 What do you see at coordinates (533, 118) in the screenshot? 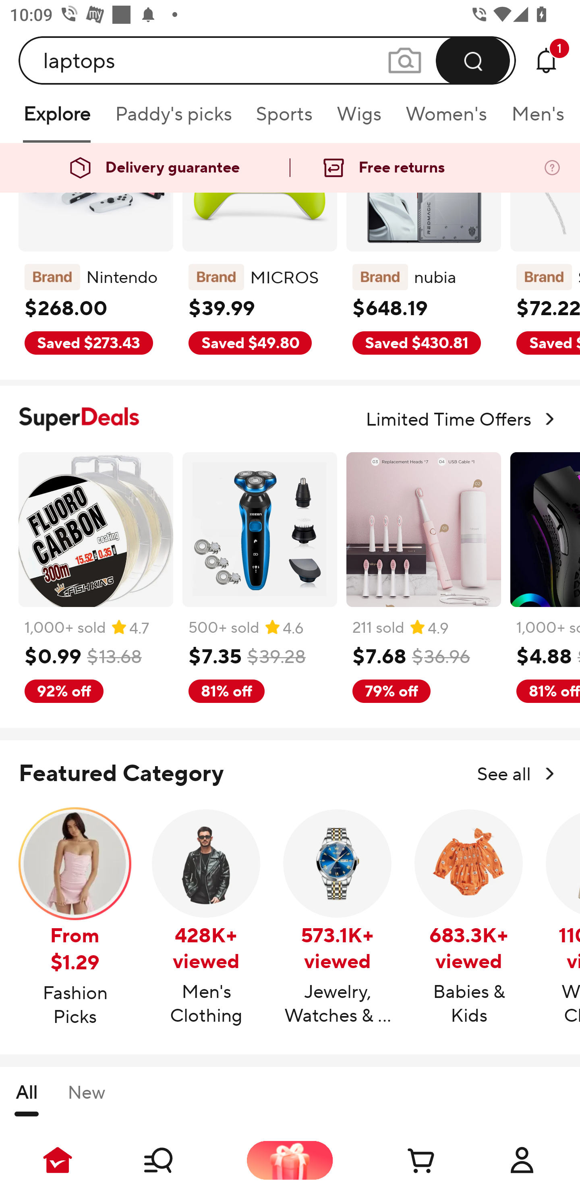
I see `Men's` at bounding box center [533, 118].